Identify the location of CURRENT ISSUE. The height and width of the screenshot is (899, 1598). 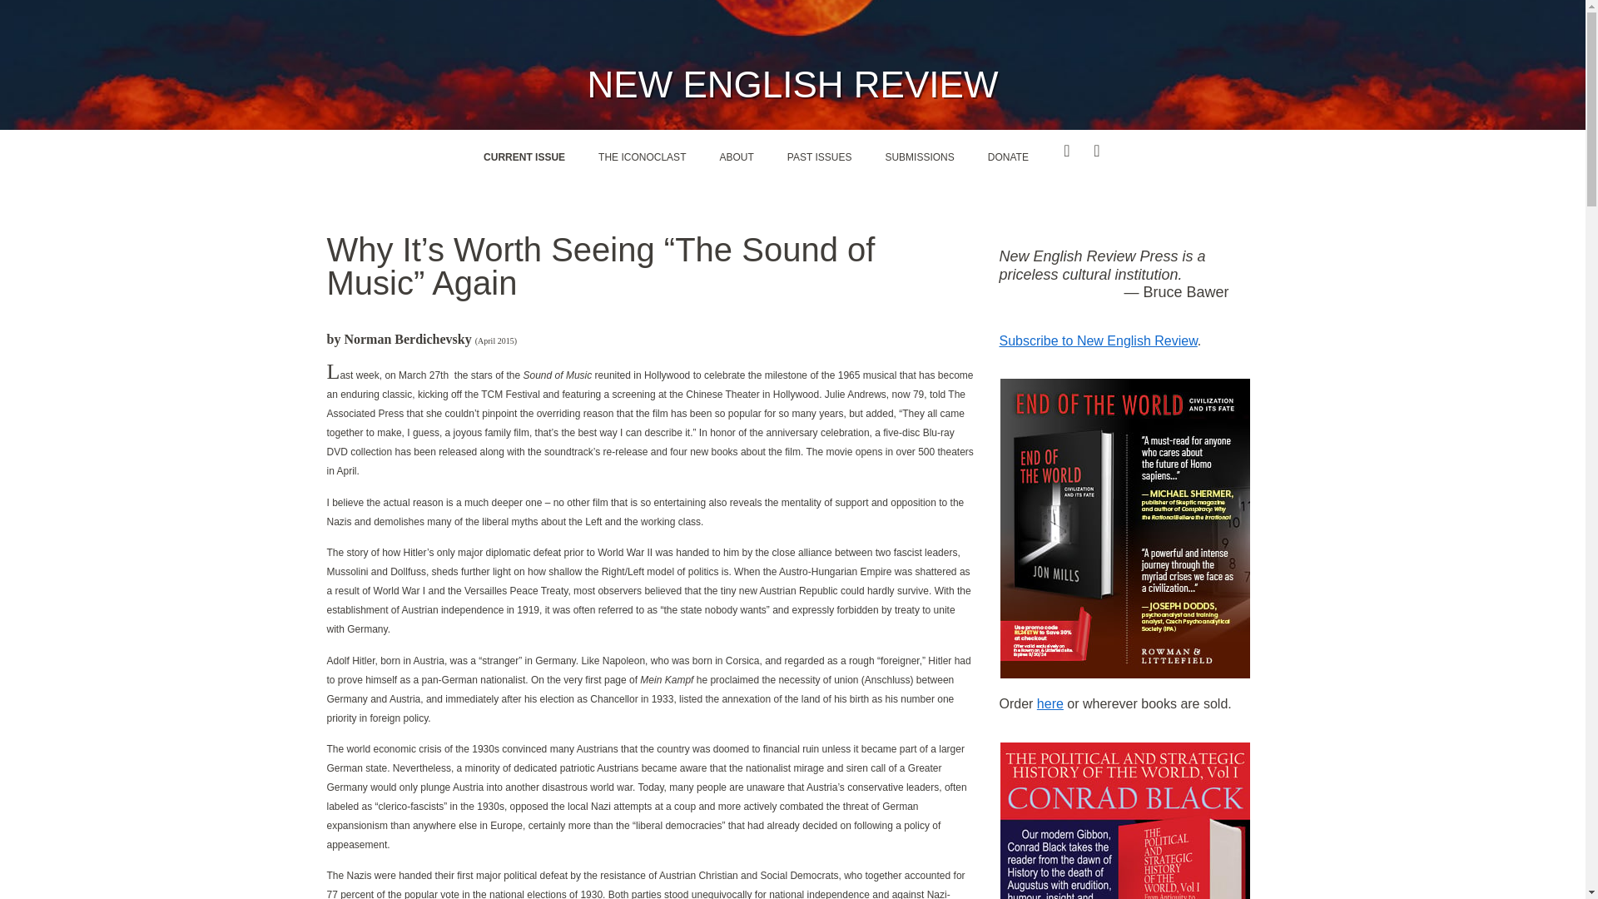
(524, 156).